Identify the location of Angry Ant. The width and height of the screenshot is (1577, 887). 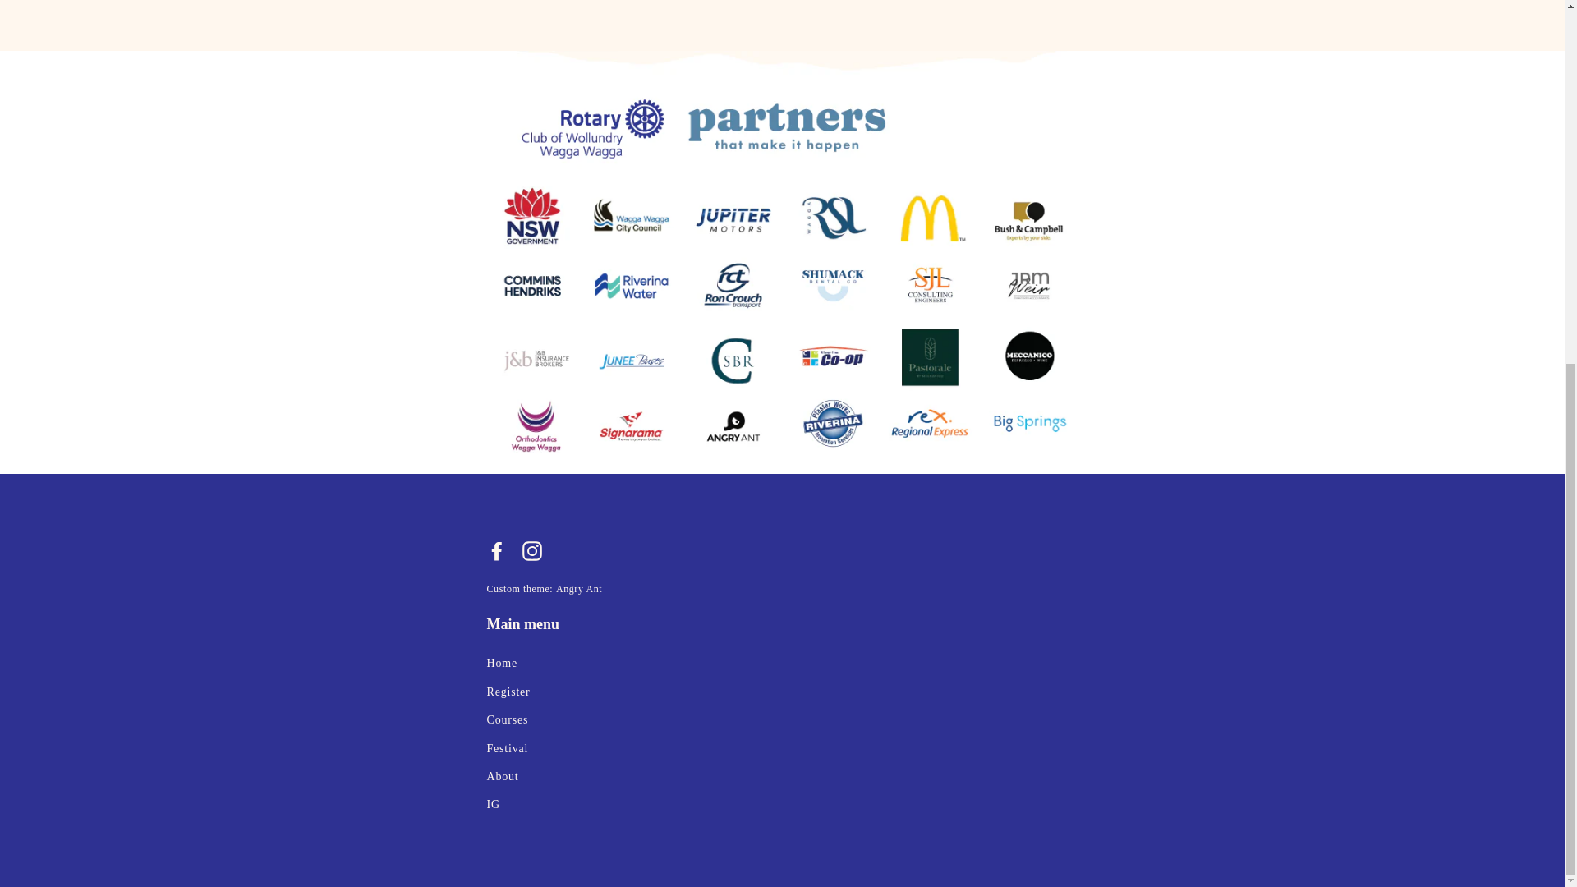
(579, 588).